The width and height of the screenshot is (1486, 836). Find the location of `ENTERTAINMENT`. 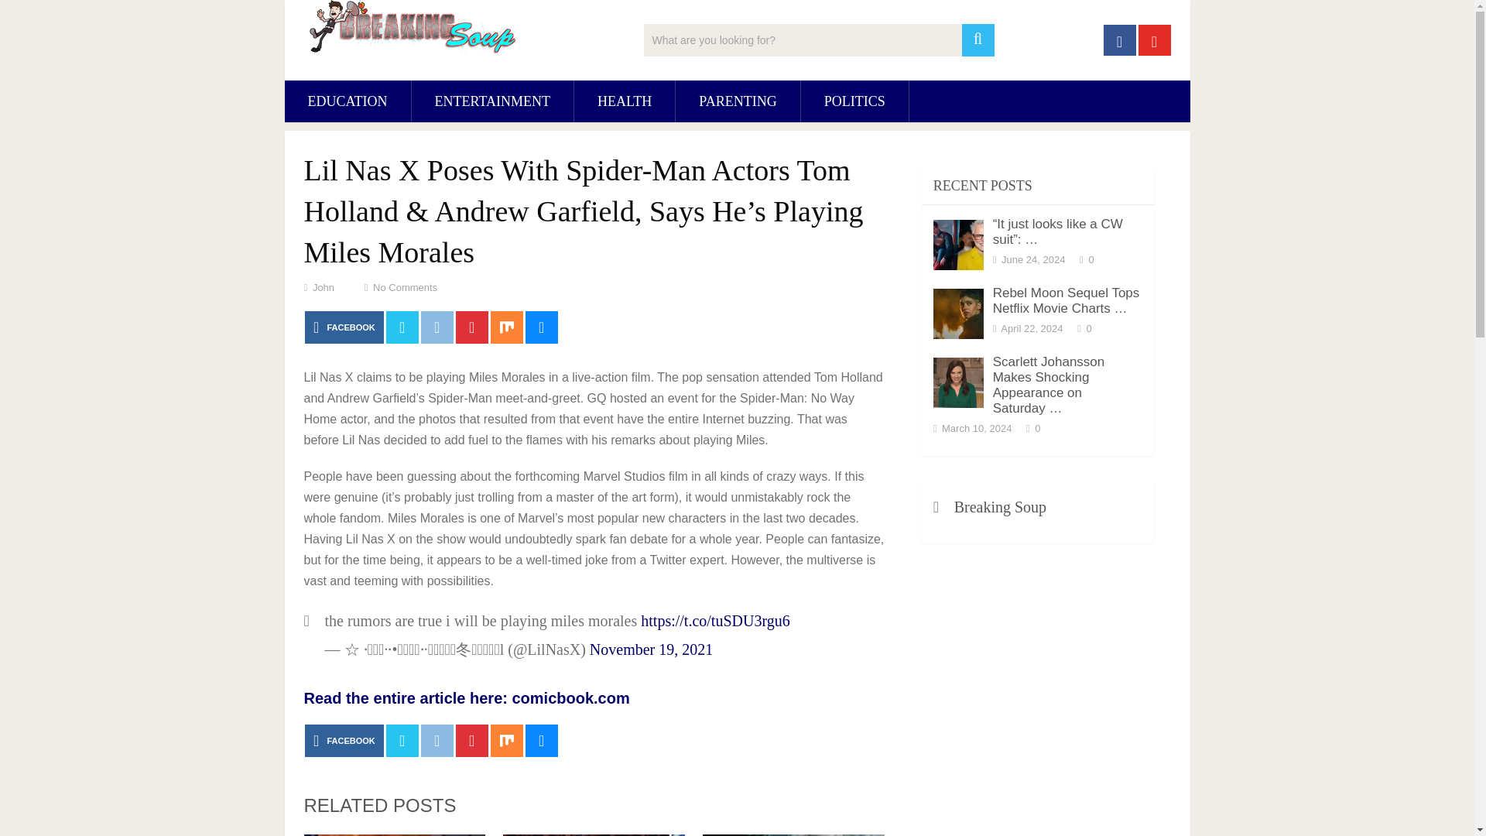

ENTERTAINMENT is located at coordinates (492, 101).